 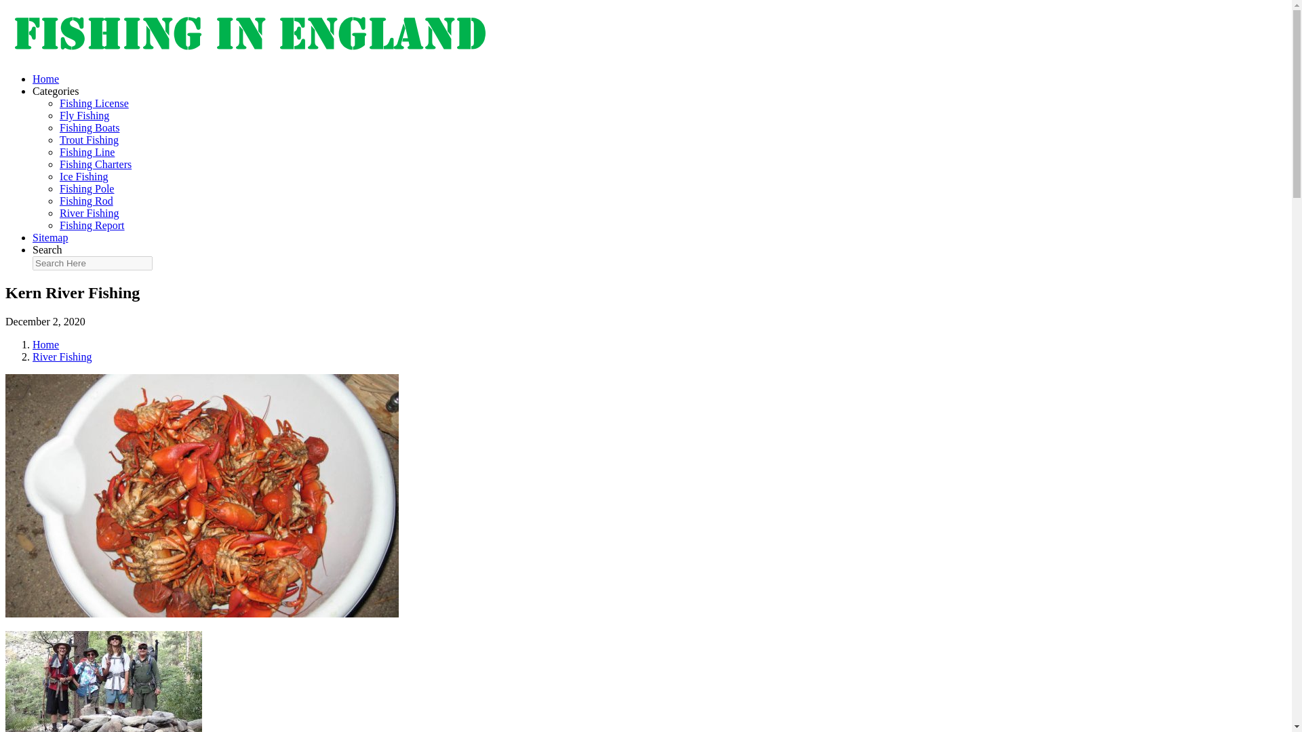 I want to click on Fishing in England, so click(x=249, y=56).